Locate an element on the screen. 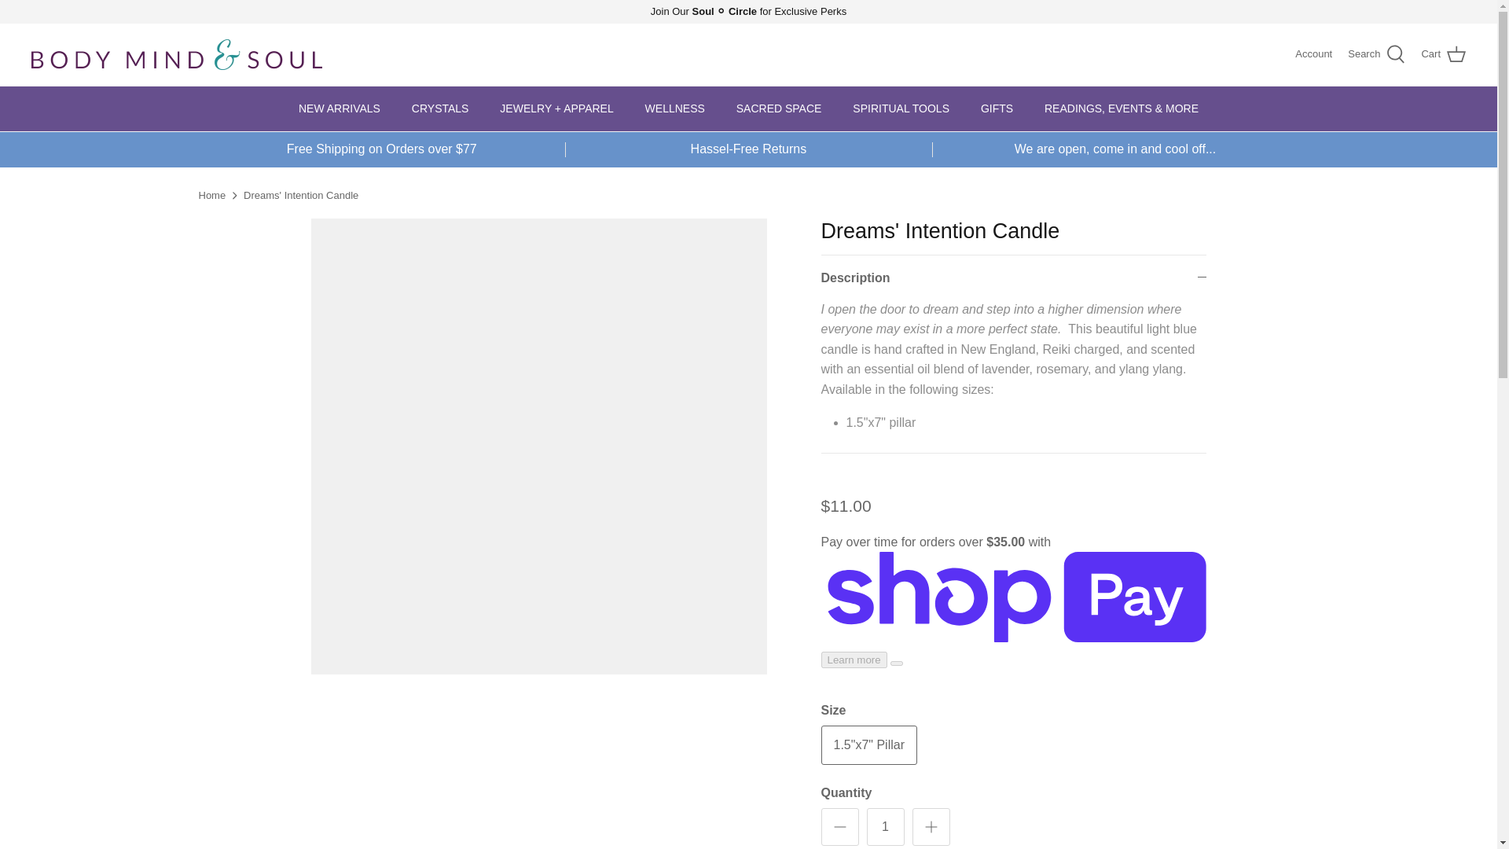 Image resolution: width=1509 pixels, height=849 pixels. Account is located at coordinates (1313, 54).